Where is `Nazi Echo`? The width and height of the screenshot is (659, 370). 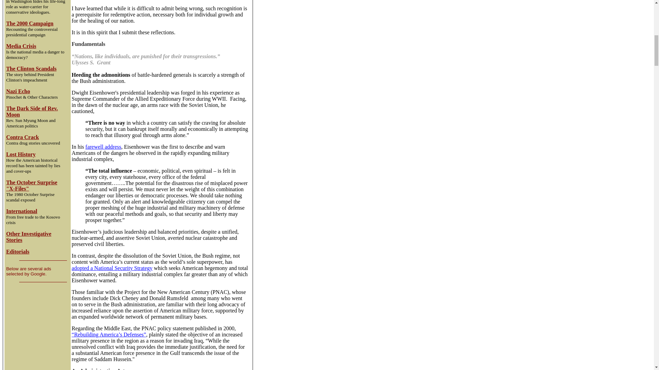 Nazi Echo is located at coordinates (18, 91).